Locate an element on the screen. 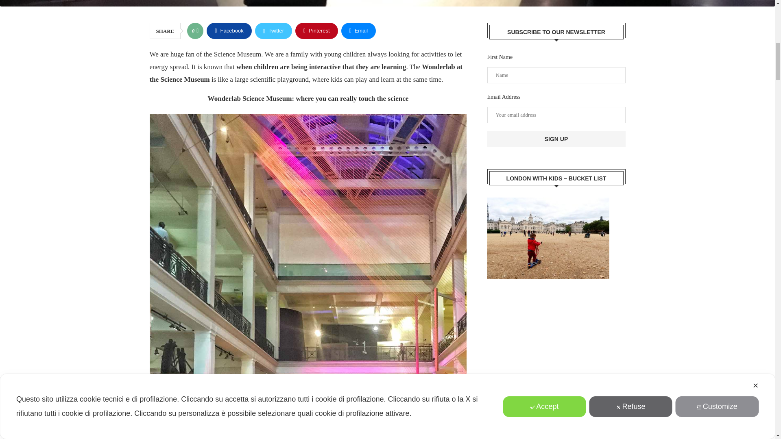 Image resolution: width=781 pixels, height=439 pixels. Twitter is located at coordinates (273, 31).